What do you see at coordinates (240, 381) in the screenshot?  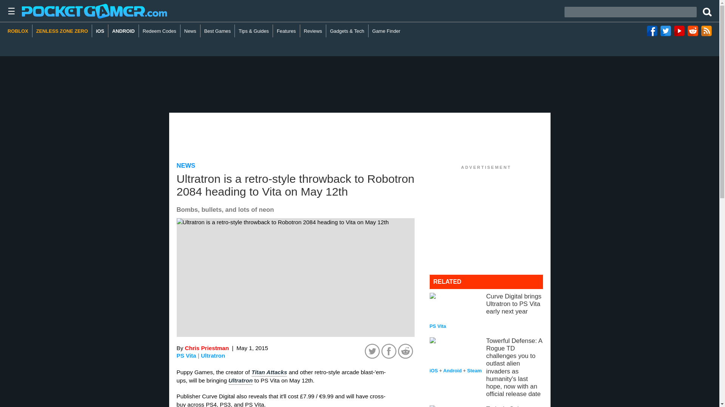 I see `Ultratron` at bounding box center [240, 381].